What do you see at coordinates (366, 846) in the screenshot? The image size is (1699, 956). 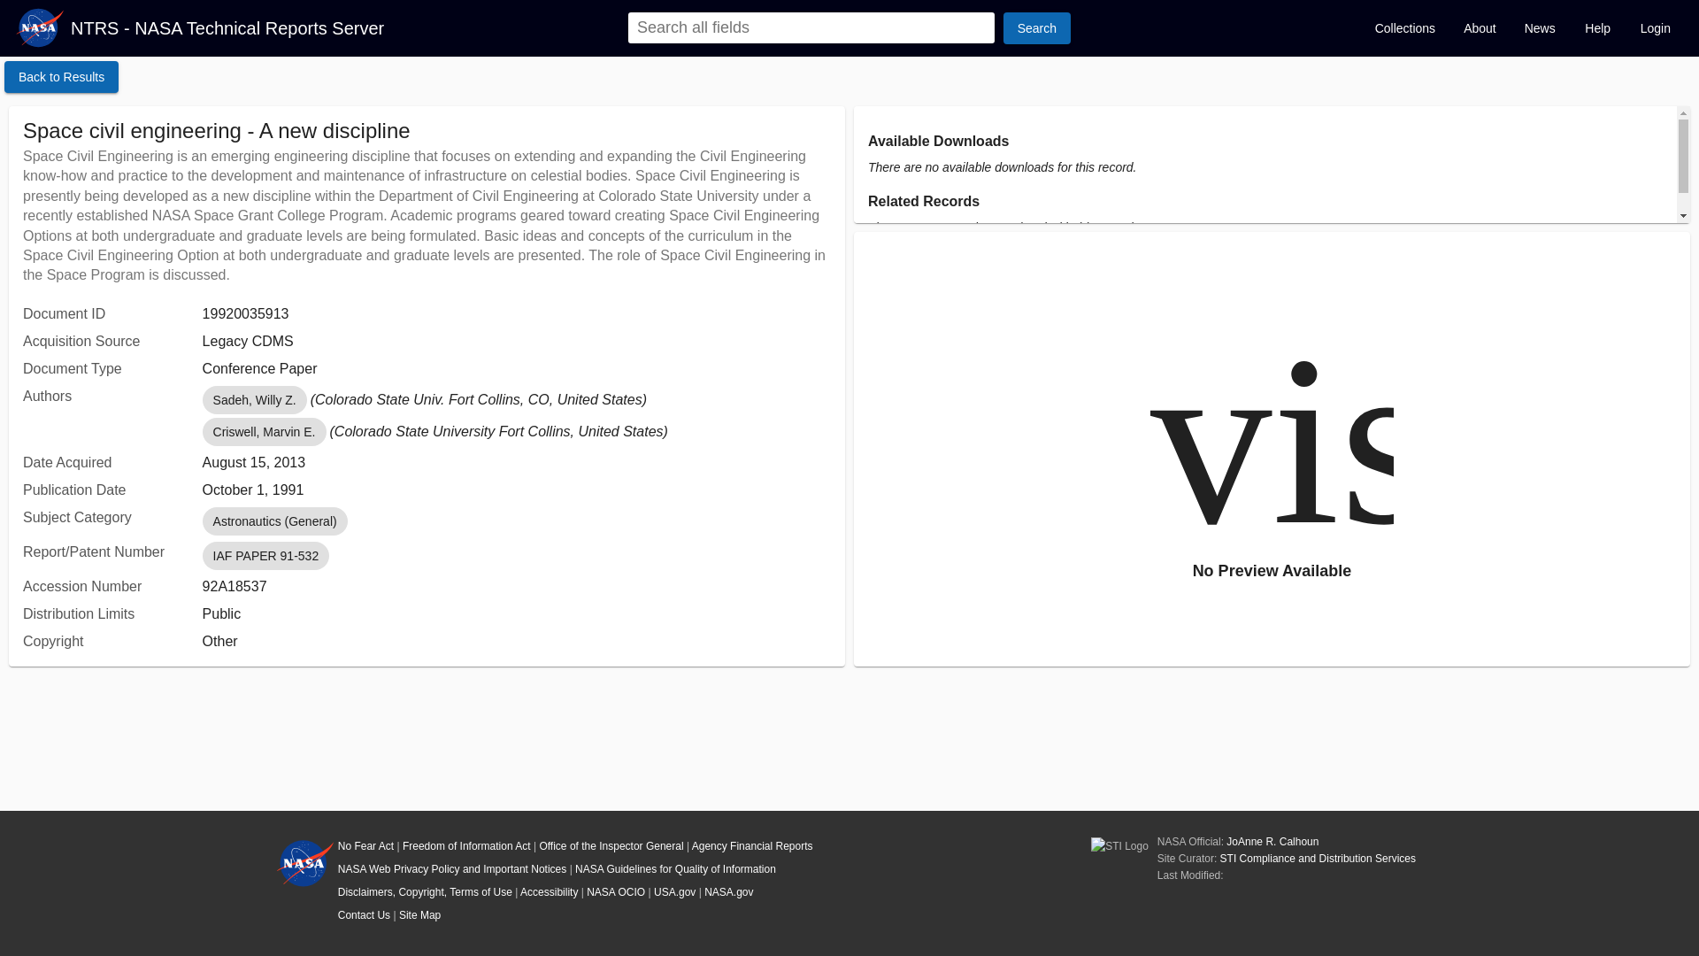 I see `No Fear Act` at bounding box center [366, 846].